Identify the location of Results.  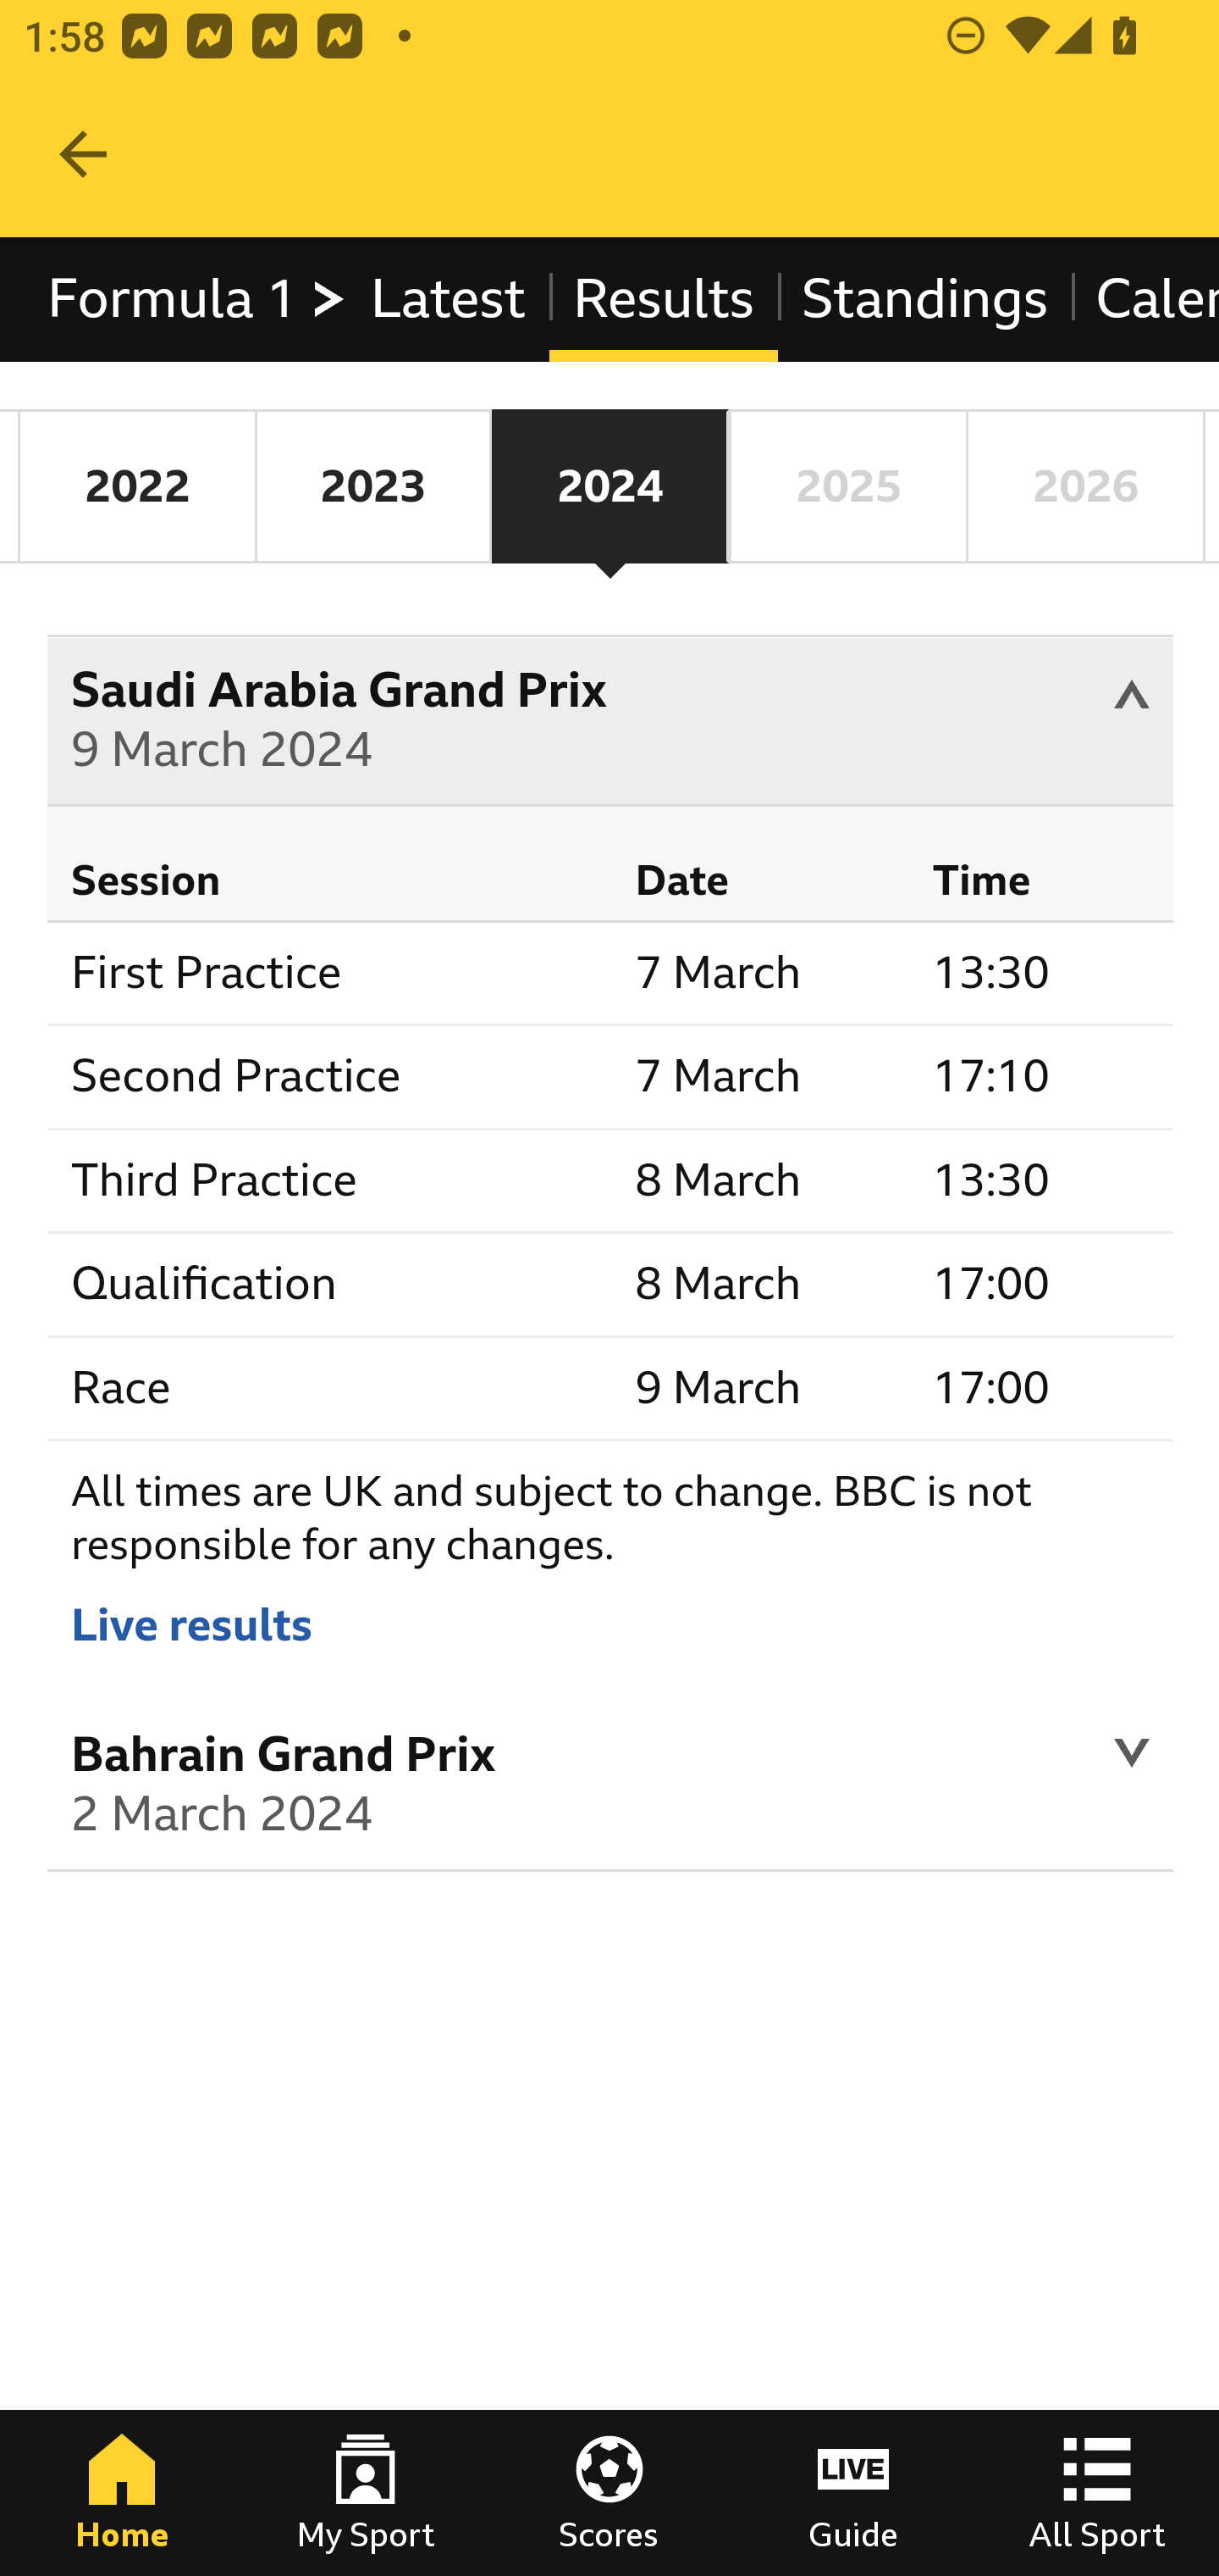
(663, 298).